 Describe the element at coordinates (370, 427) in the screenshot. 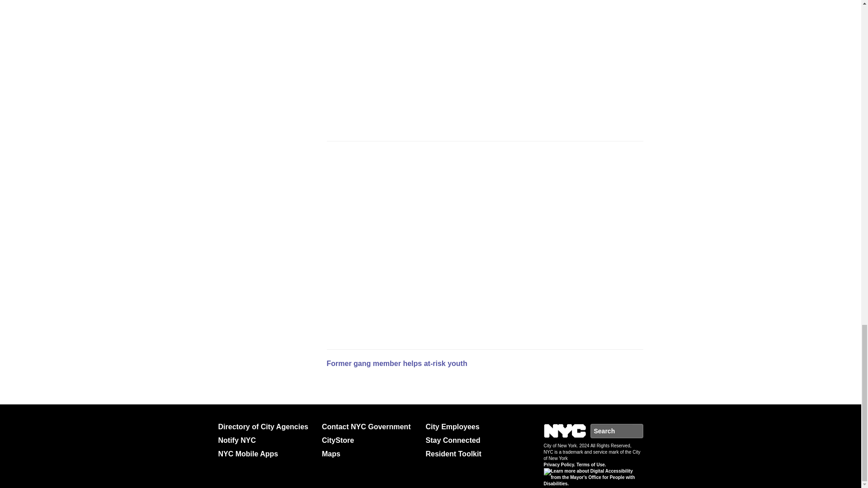

I see `Contact NYC Government` at that location.